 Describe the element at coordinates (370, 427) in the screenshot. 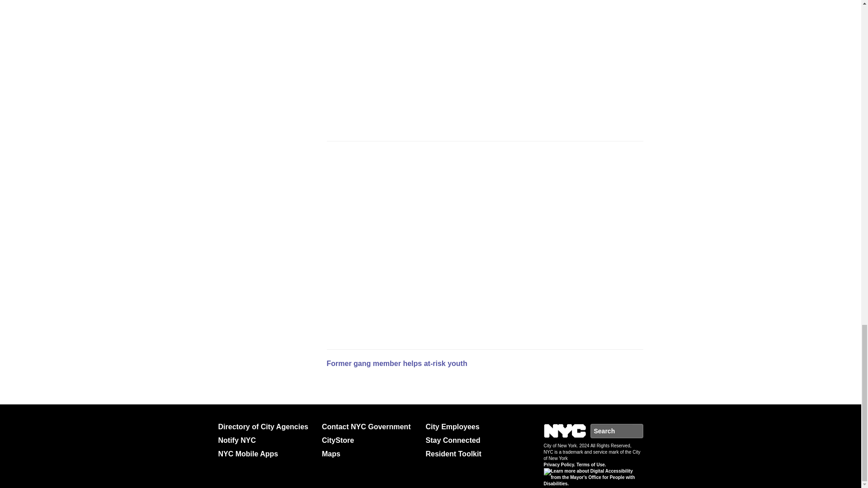

I see `Contact NYC Government` at that location.